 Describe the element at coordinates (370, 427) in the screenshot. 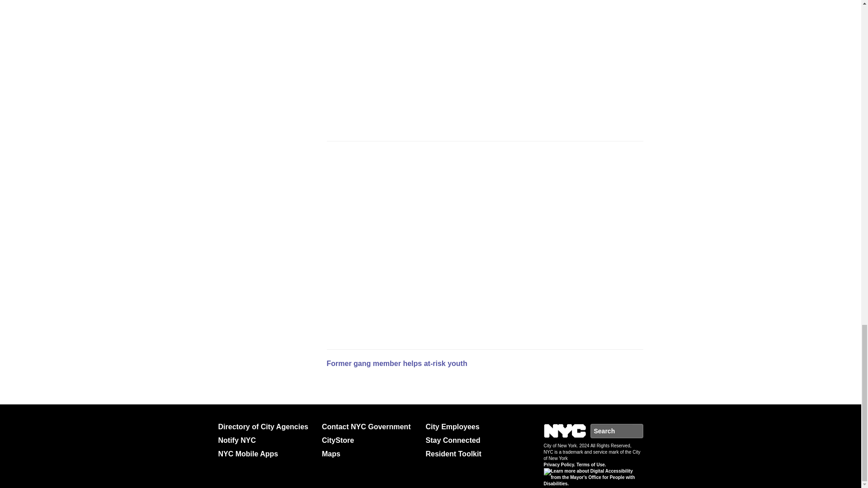

I see `Contact NYC Government` at that location.